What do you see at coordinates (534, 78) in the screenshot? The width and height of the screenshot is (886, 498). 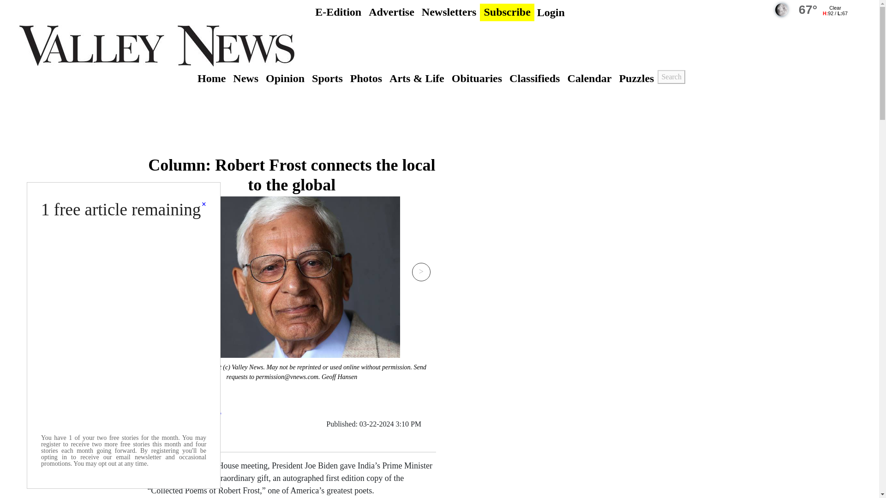 I see `Classifieds` at bounding box center [534, 78].